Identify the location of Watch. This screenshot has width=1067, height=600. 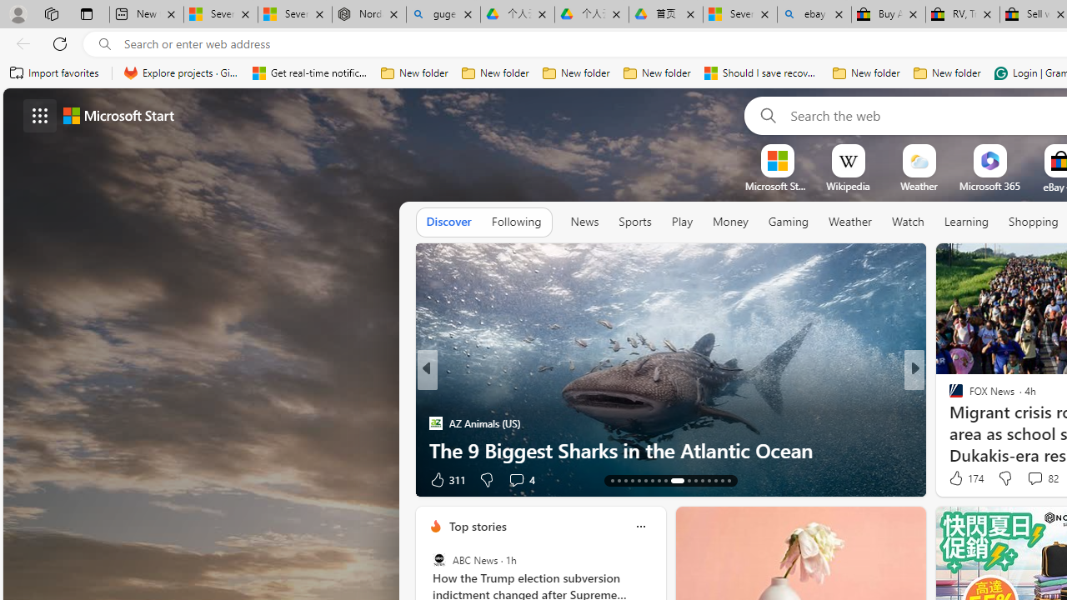
(908, 222).